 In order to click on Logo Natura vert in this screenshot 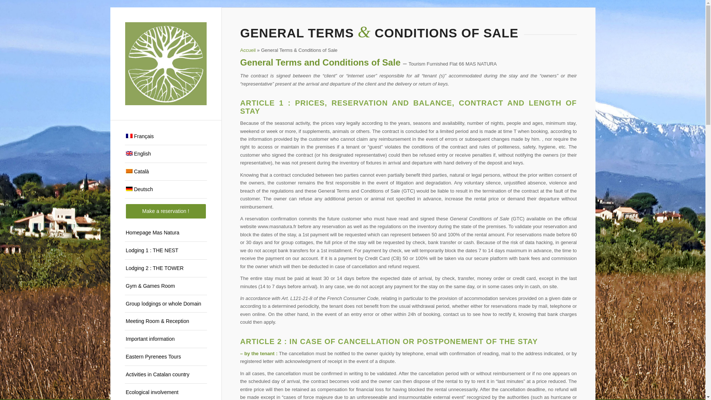, I will do `click(166, 64)`.